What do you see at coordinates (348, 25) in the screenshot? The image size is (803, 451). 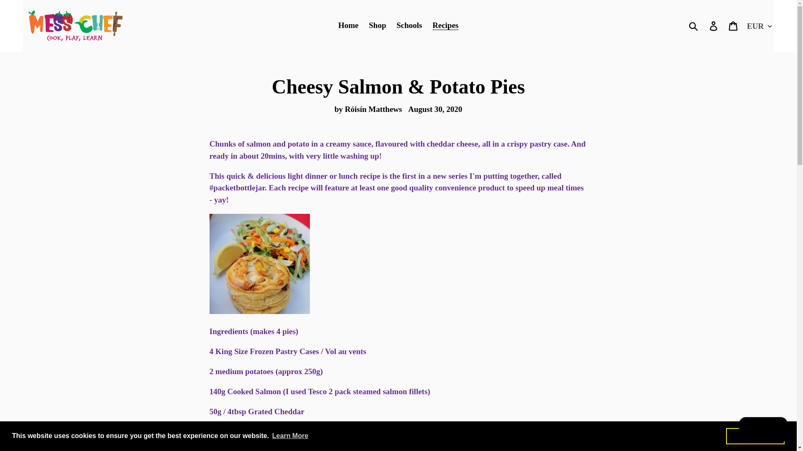 I see `Home` at bounding box center [348, 25].